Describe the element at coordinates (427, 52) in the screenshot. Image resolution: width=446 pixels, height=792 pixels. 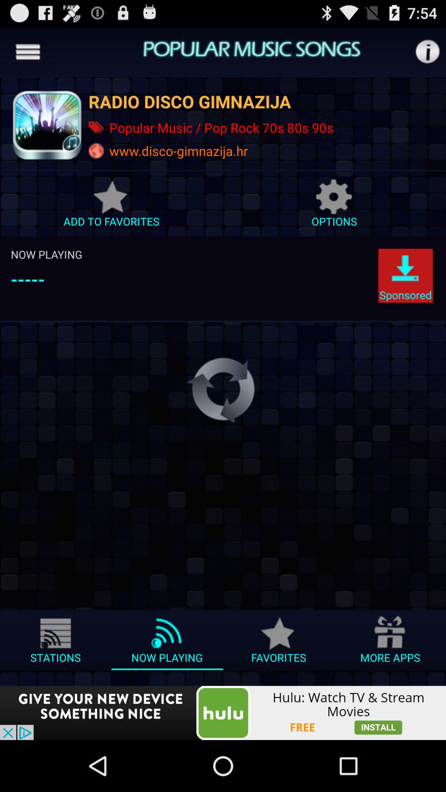
I see `info` at that location.